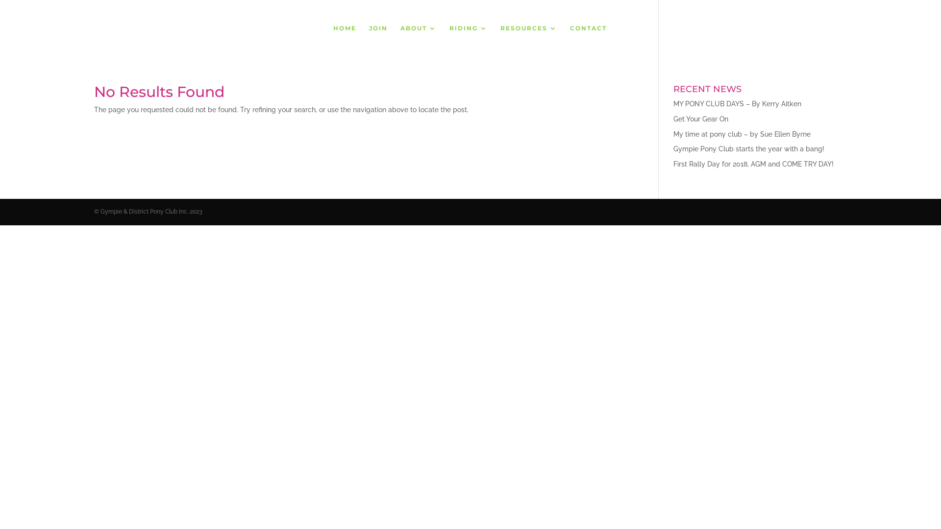 This screenshot has height=529, width=941. What do you see at coordinates (378, 41) in the screenshot?
I see `JOIN` at bounding box center [378, 41].